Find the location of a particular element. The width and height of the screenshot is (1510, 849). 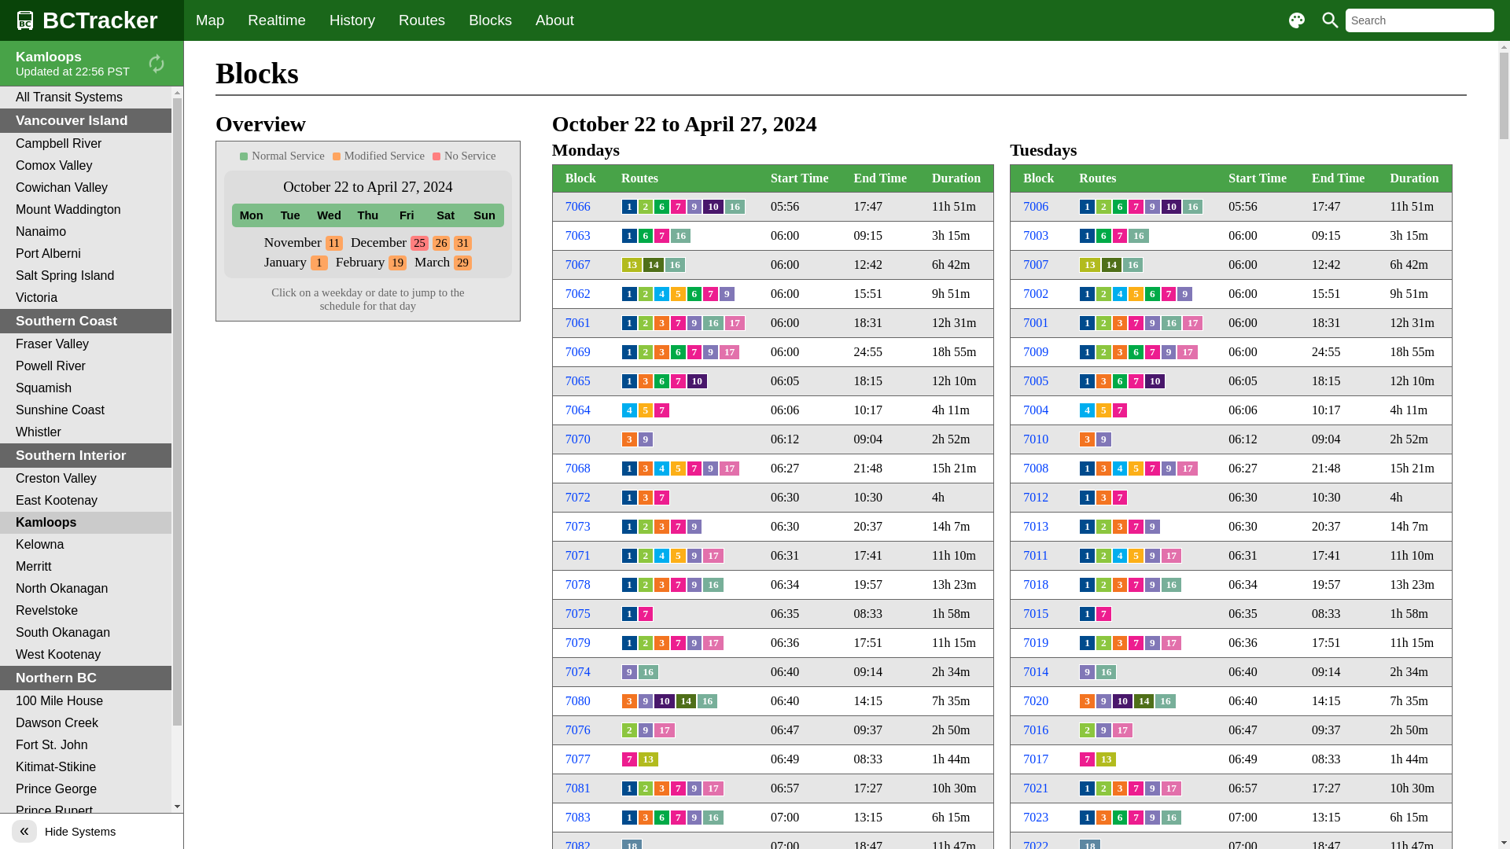

3 is located at coordinates (662, 788).